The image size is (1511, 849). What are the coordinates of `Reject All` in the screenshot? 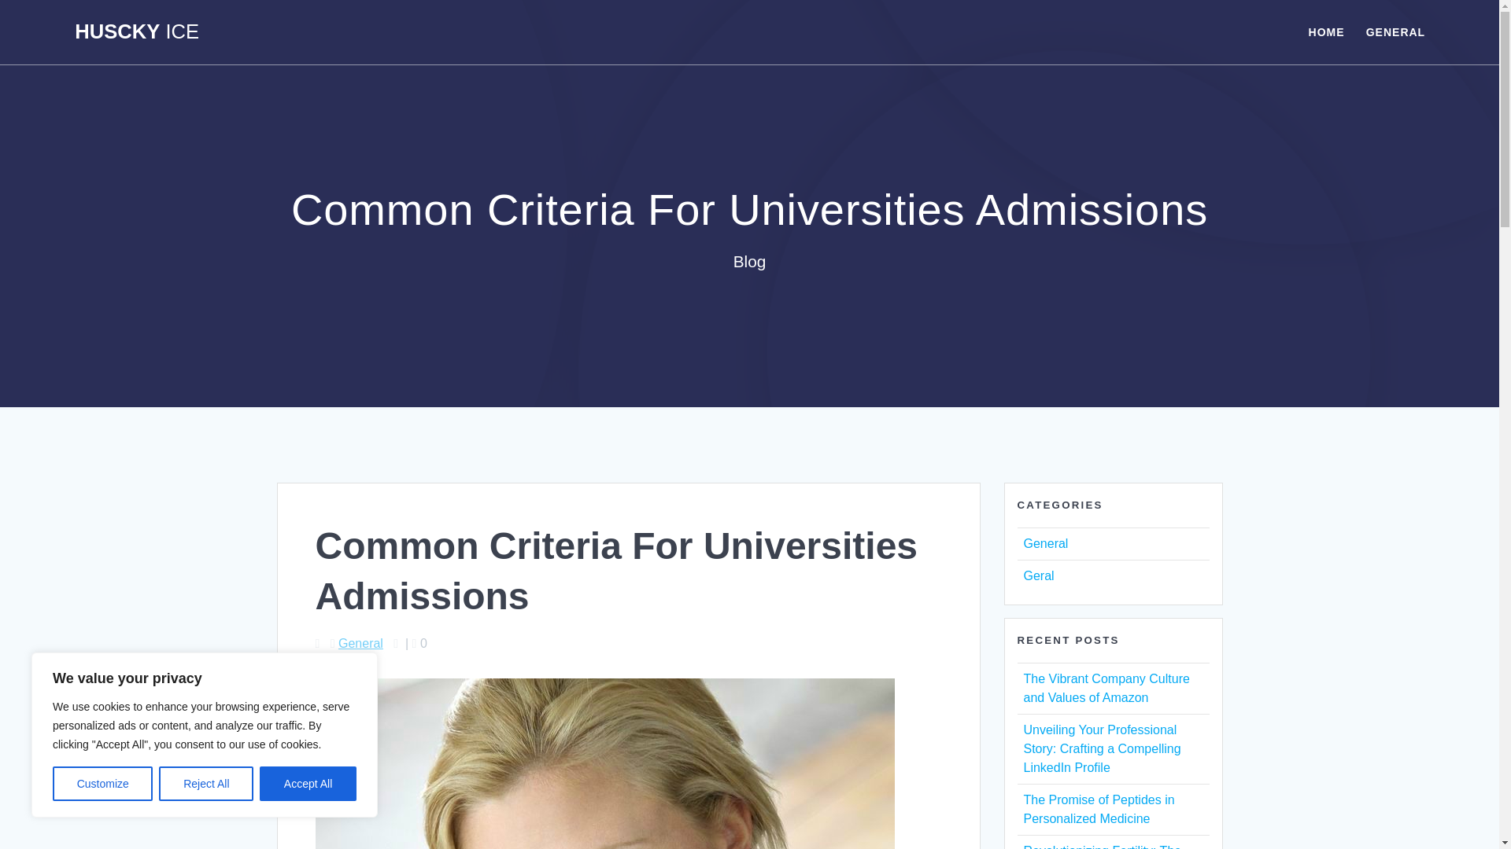 It's located at (206, 784).